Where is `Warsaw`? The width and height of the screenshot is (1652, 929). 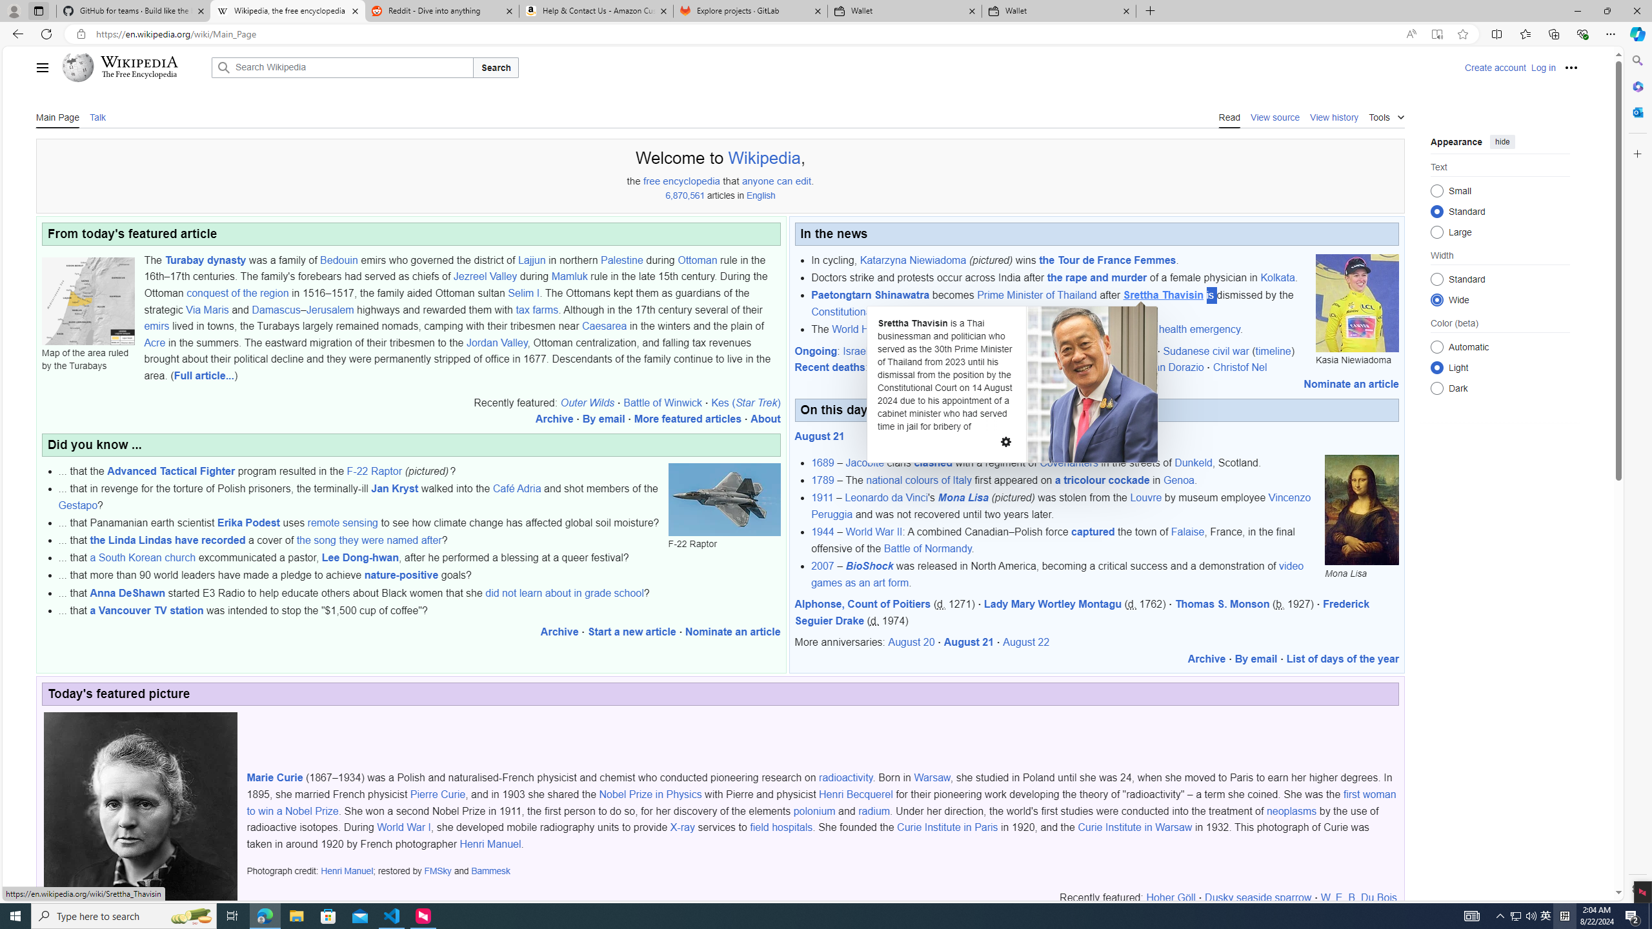
Warsaw is located at coordinates (932, 778).